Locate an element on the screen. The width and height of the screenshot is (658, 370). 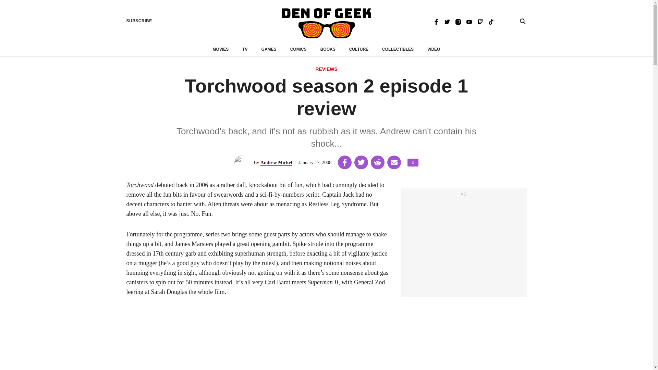
Instagram is located at coordinates (458, 21).